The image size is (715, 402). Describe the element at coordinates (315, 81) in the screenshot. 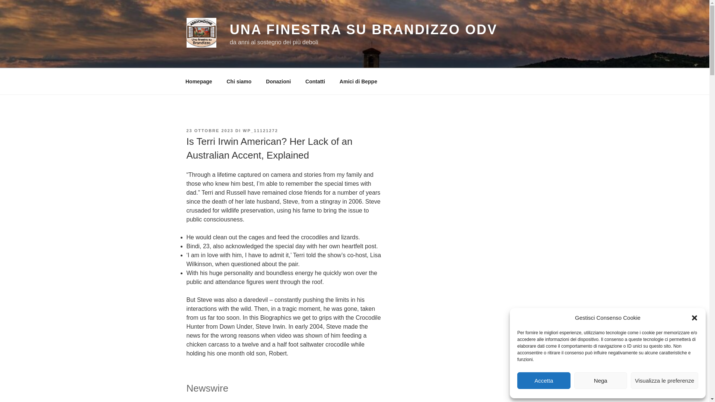

I see `Contatti` at that location.